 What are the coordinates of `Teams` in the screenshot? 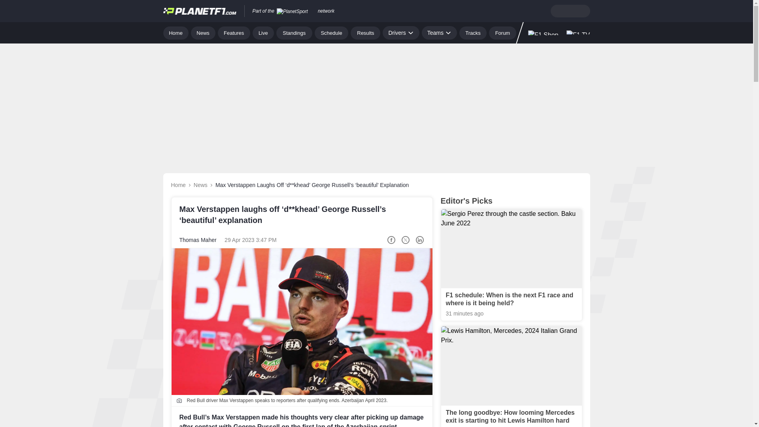 It's located at (439, 32).